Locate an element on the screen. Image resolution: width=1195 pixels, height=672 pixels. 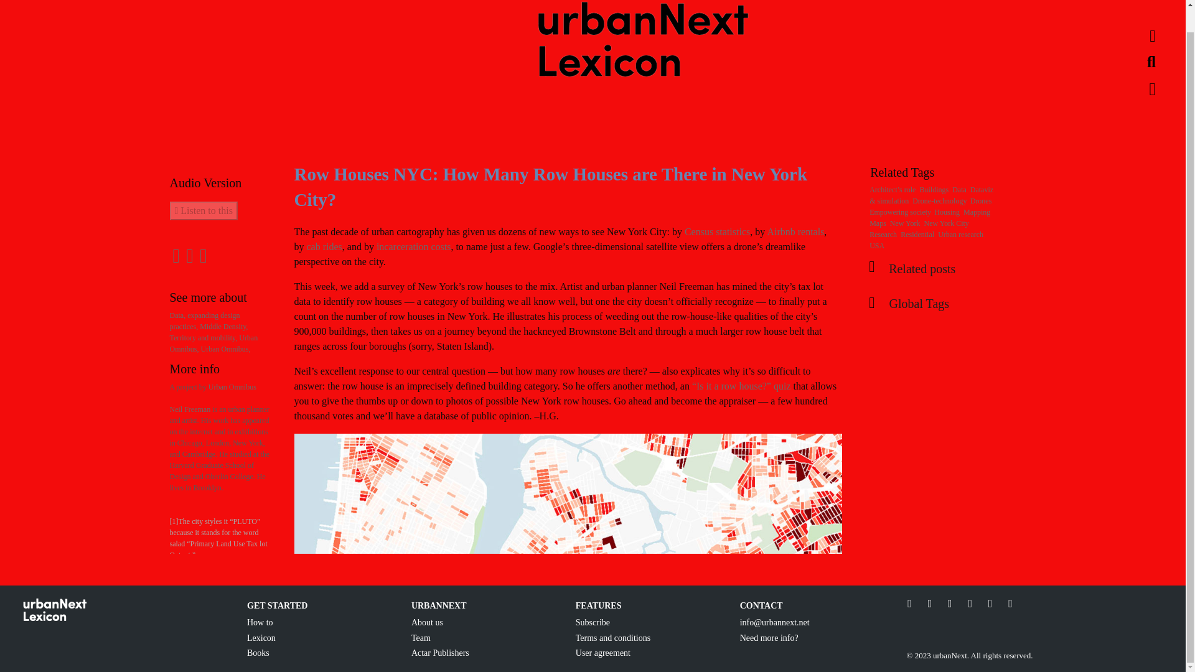
incarceration costs is located at coordinates (413, 246).